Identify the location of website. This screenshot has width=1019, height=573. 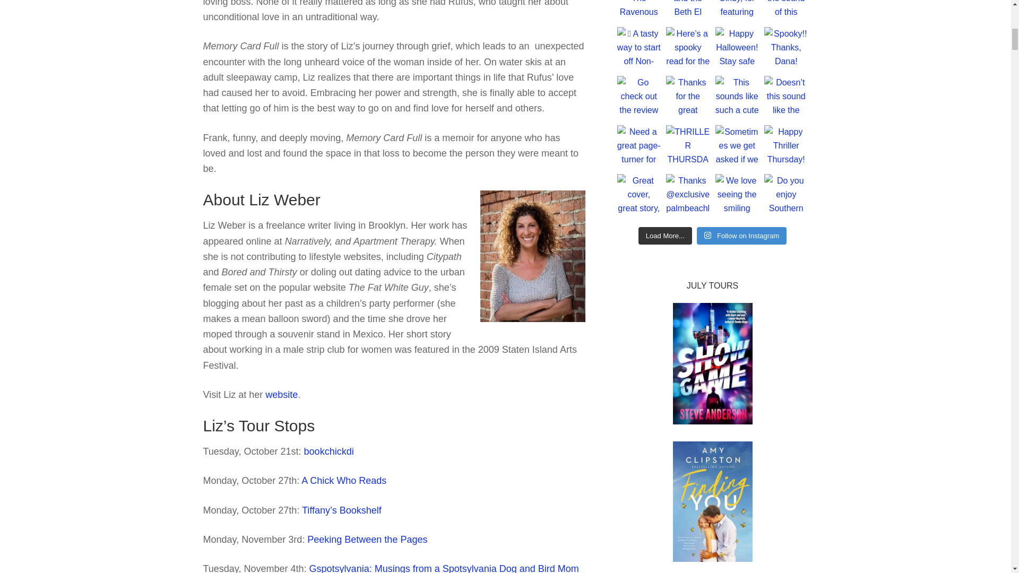
(281, 395).